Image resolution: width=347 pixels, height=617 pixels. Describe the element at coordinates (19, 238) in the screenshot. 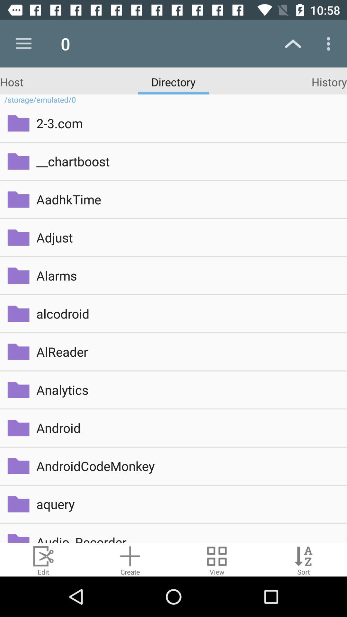

I see `select the folder above the alarms` at that location.